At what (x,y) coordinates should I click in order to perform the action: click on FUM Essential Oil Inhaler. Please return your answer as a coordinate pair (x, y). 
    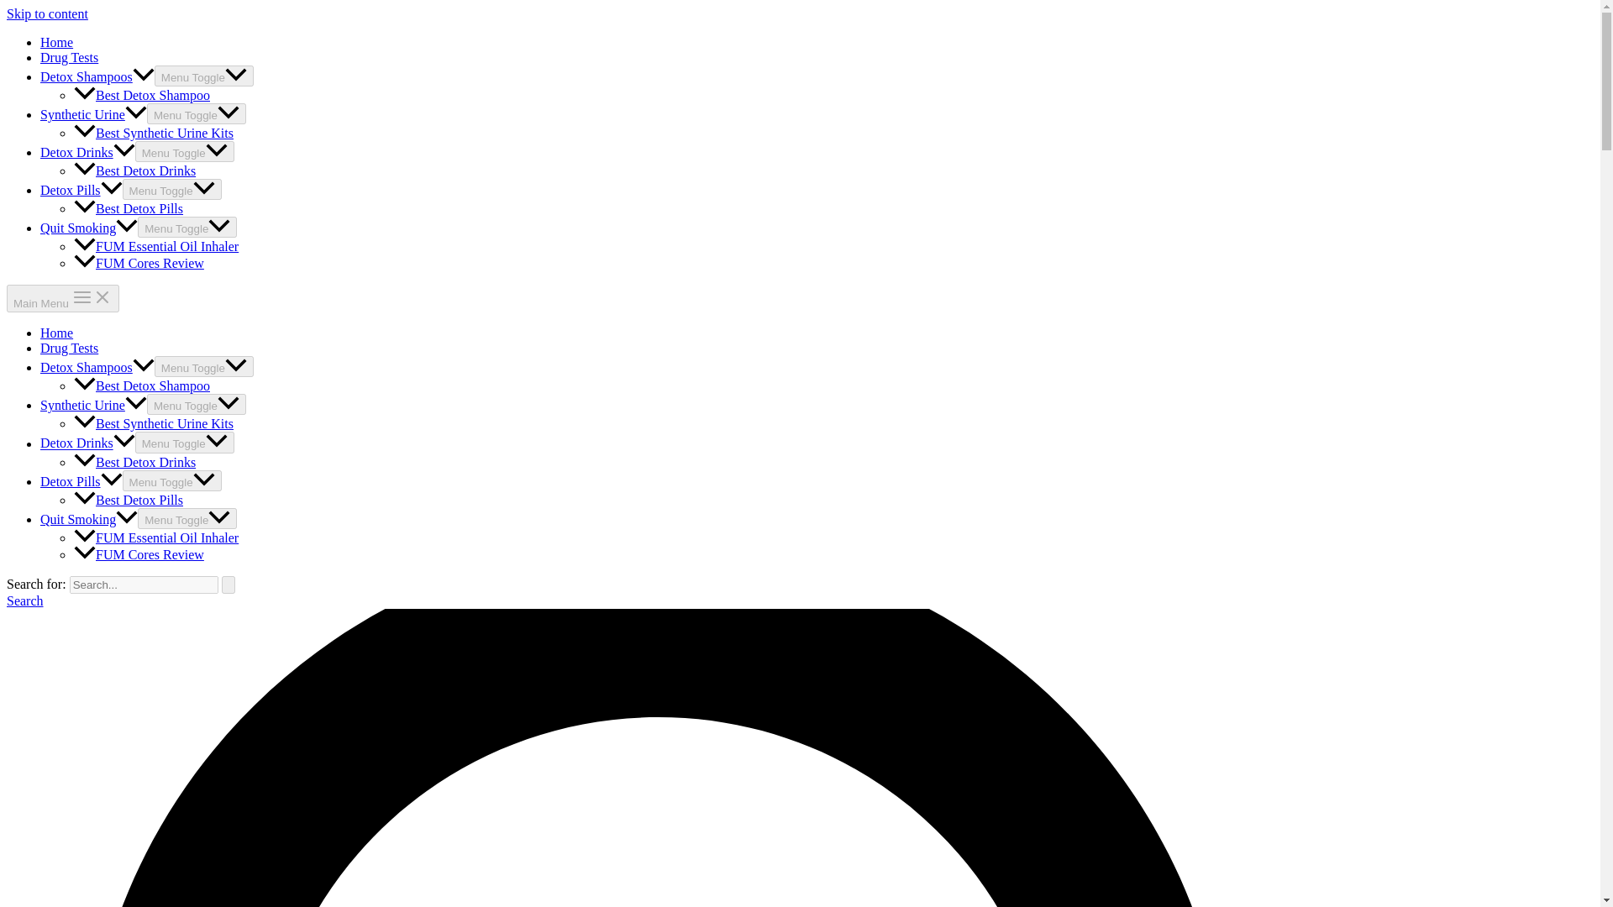
    Looking at the image, I should click on (156, 537).